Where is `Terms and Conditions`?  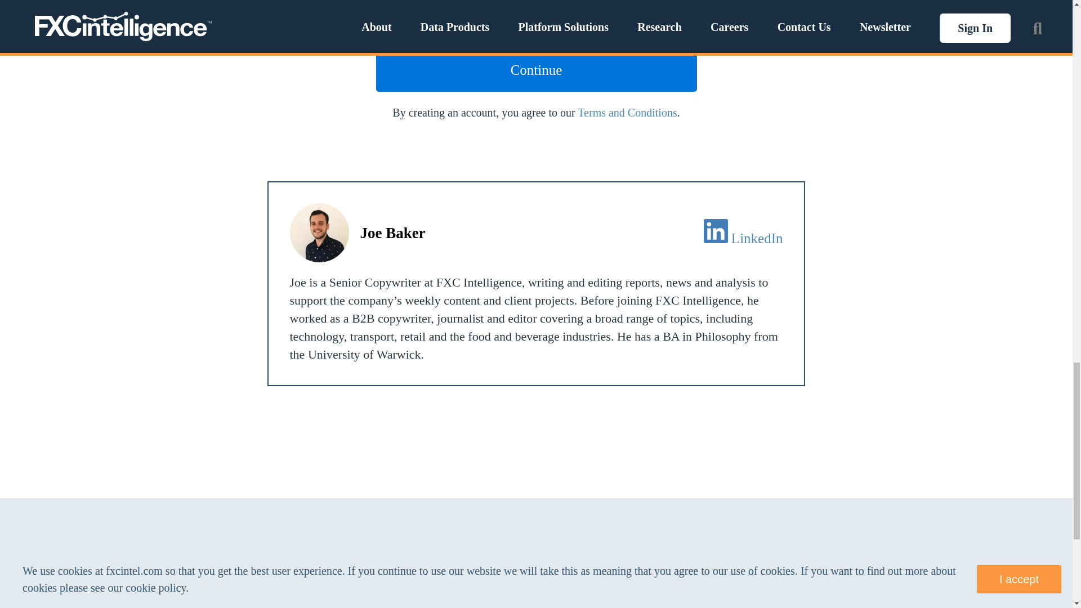 Terms and Conditions is located at coordinates (627, 113).